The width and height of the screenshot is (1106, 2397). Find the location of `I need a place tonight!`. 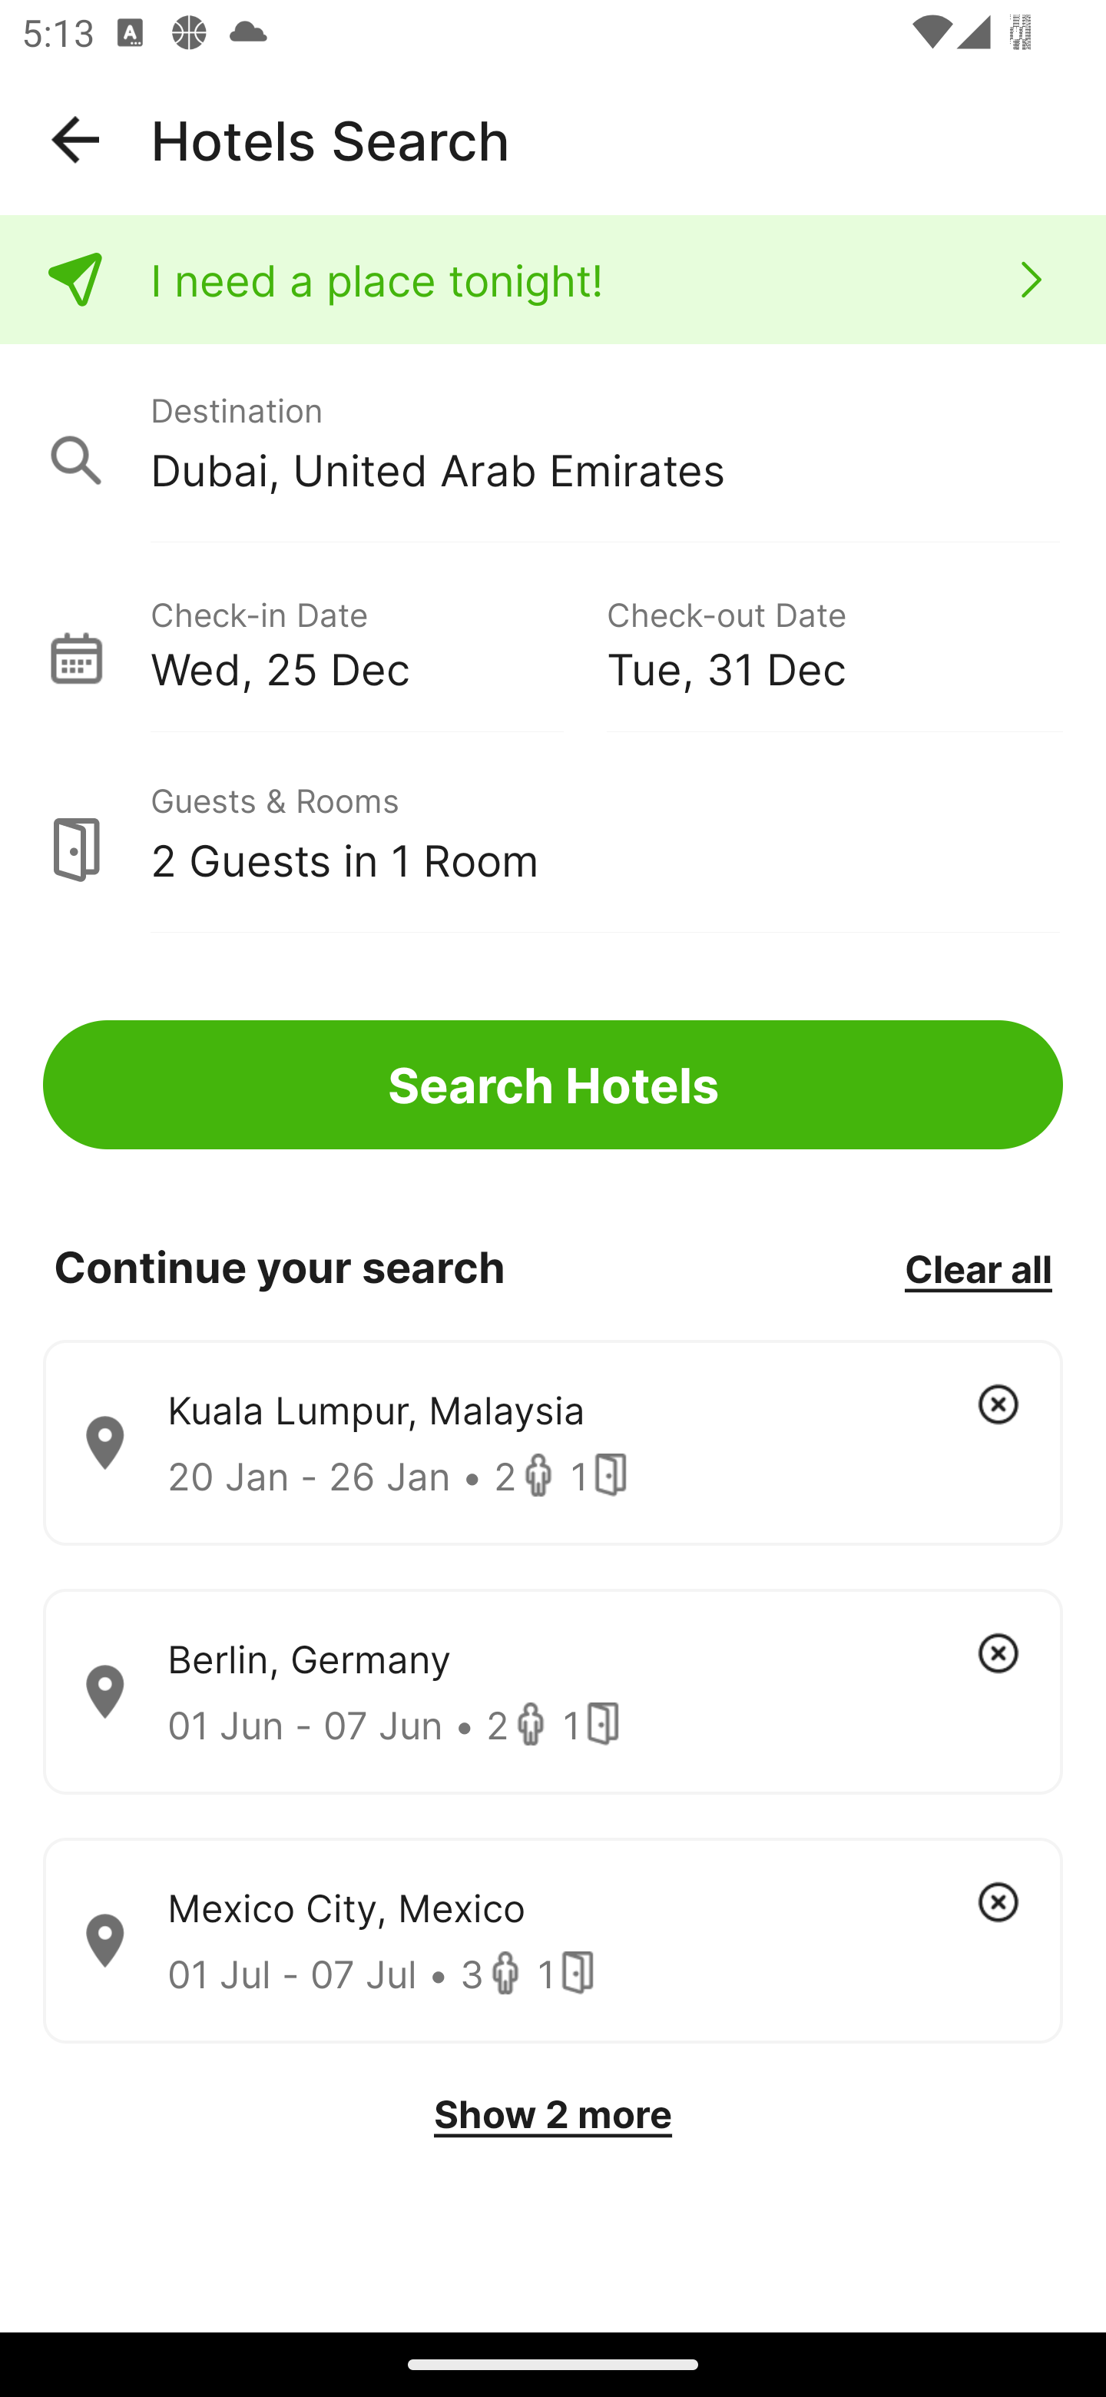

I need a place tonight! is located at coordinates (553, 280).